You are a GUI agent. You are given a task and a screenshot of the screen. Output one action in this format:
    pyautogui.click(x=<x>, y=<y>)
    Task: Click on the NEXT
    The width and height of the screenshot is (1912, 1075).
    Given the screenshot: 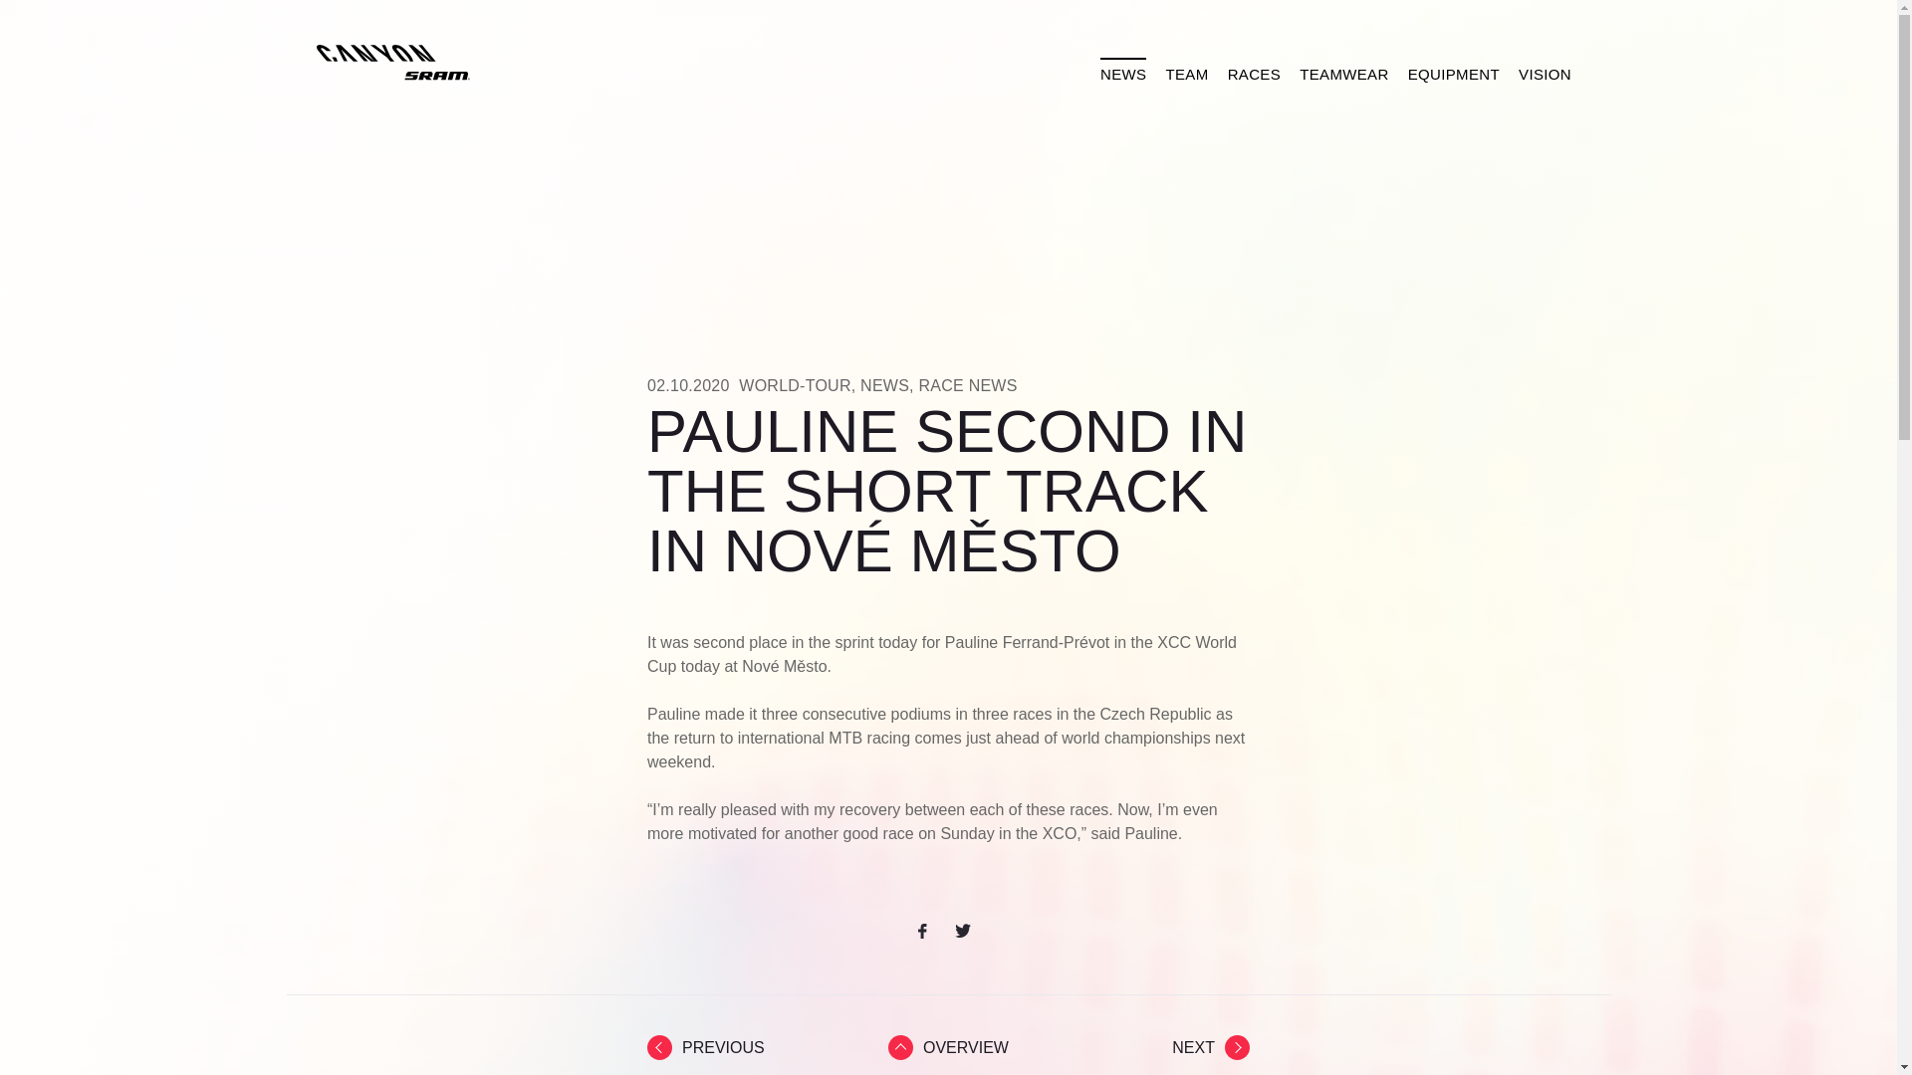 What is the action you would take?
    pyautogui.click(x=1211, y=1047)
    